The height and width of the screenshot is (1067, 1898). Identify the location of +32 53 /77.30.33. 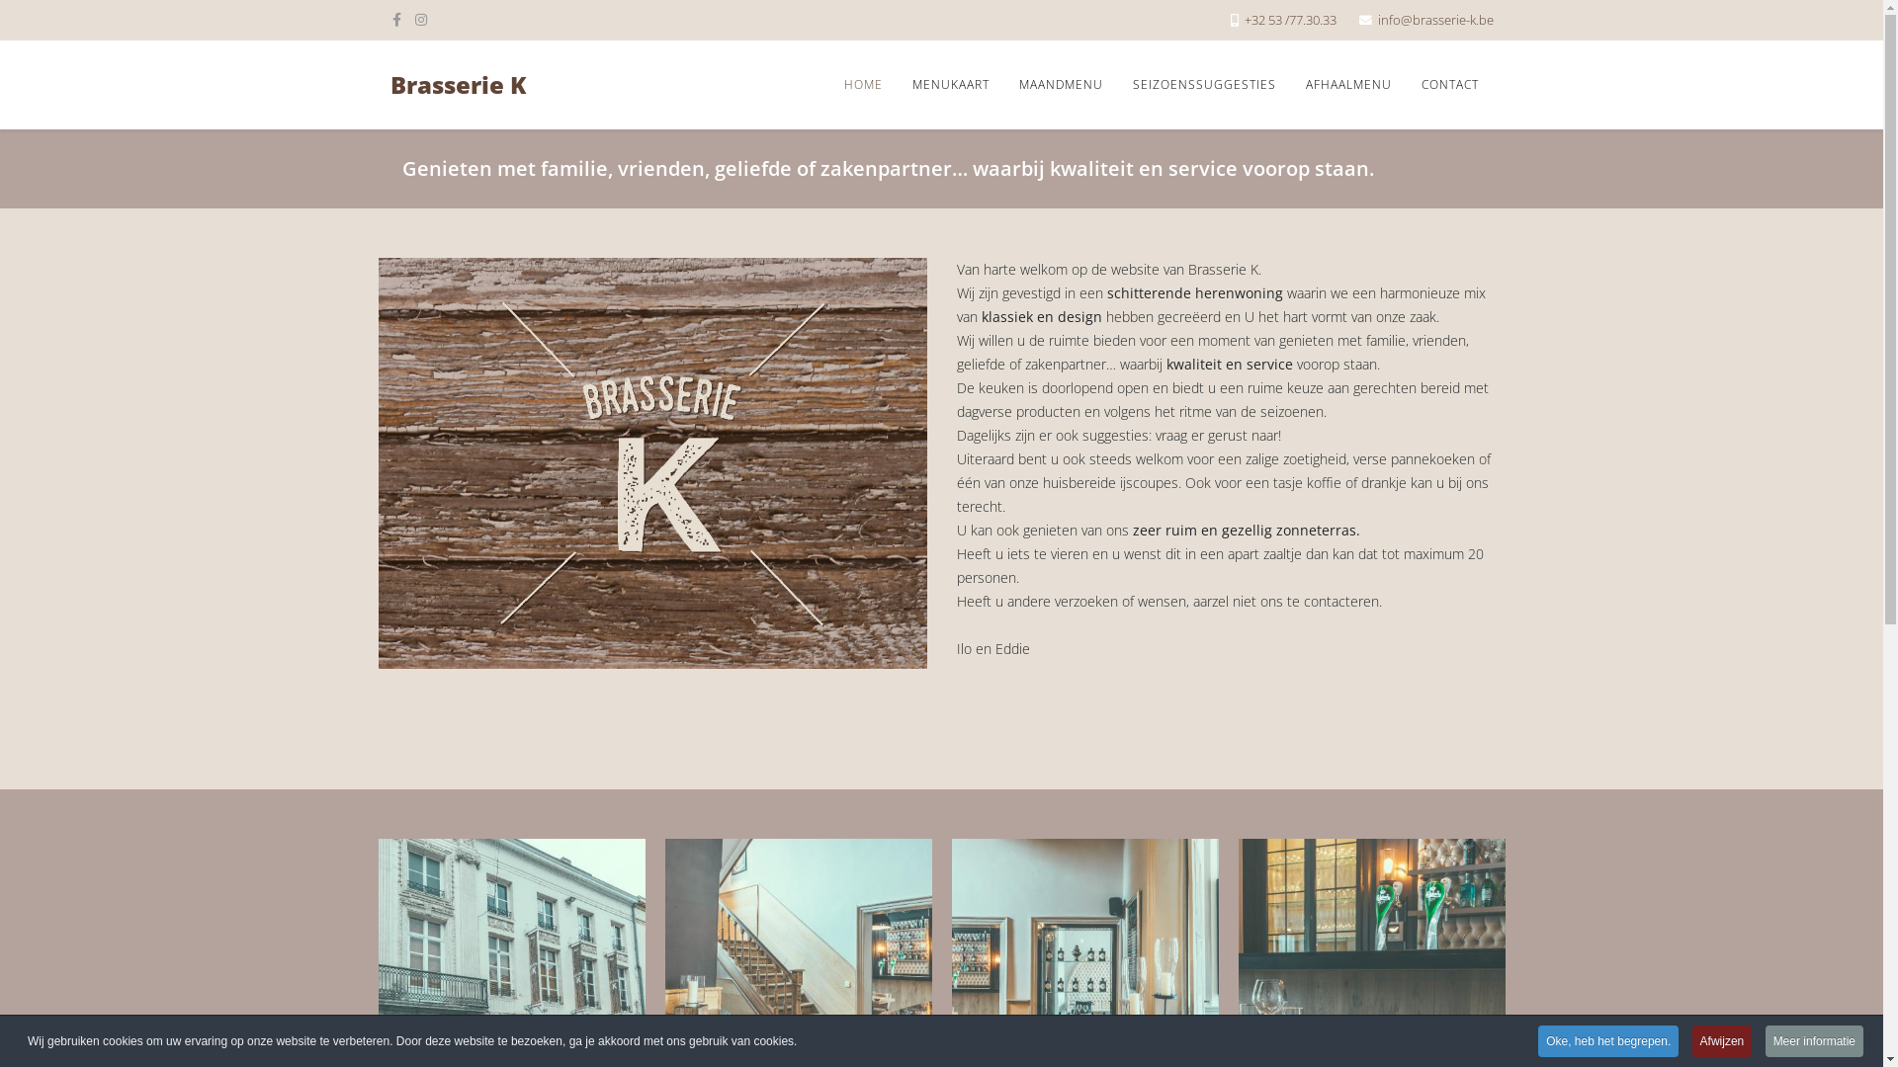
(1289, 20).